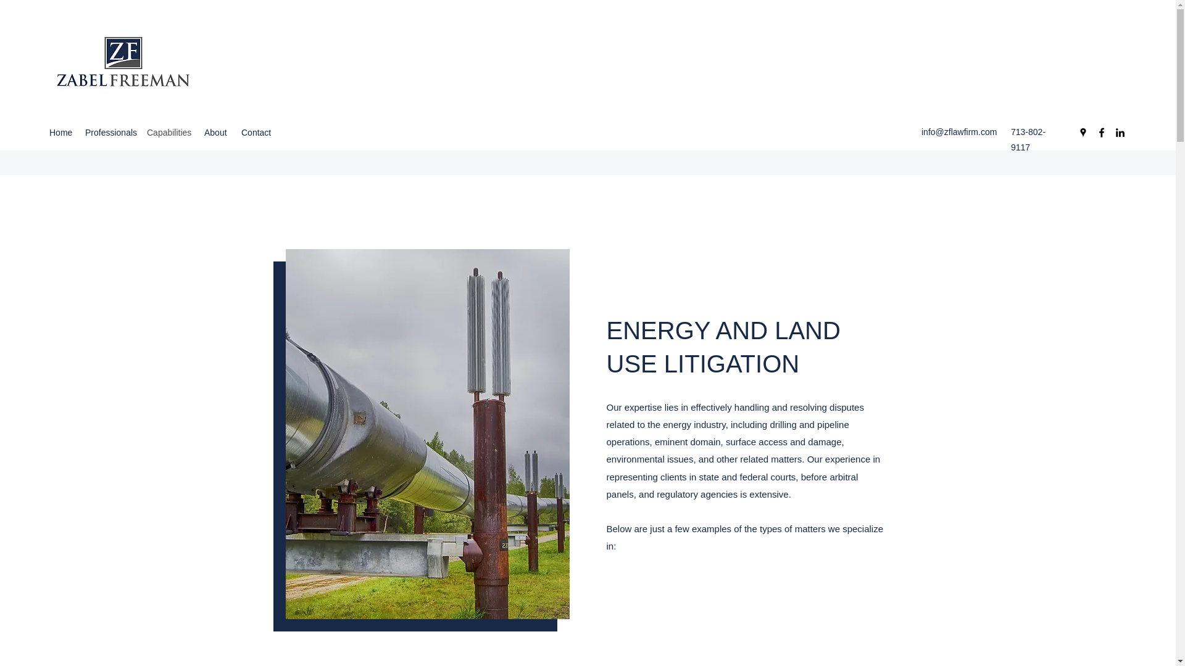  I want to click on Professionals, so click(110, 132).